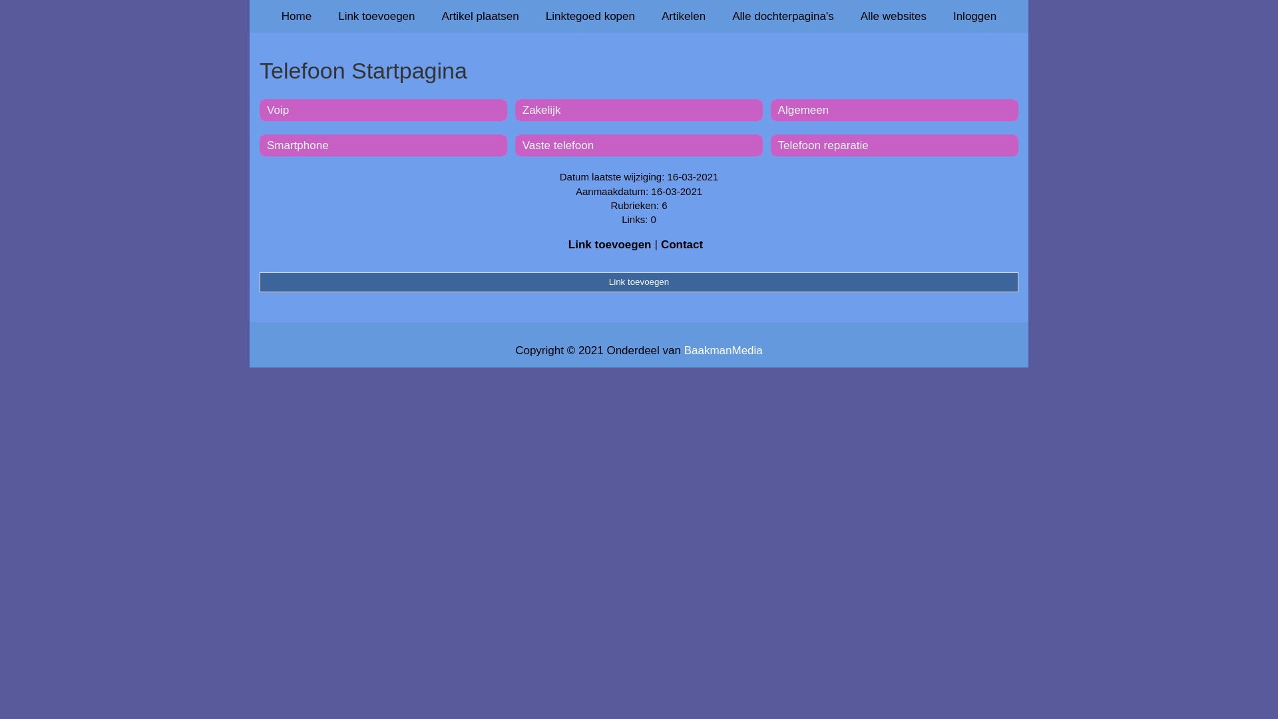 The height and width of the screenshot is (719, 1278). I want to click on Linktegoed kopen, so click(590, 16).